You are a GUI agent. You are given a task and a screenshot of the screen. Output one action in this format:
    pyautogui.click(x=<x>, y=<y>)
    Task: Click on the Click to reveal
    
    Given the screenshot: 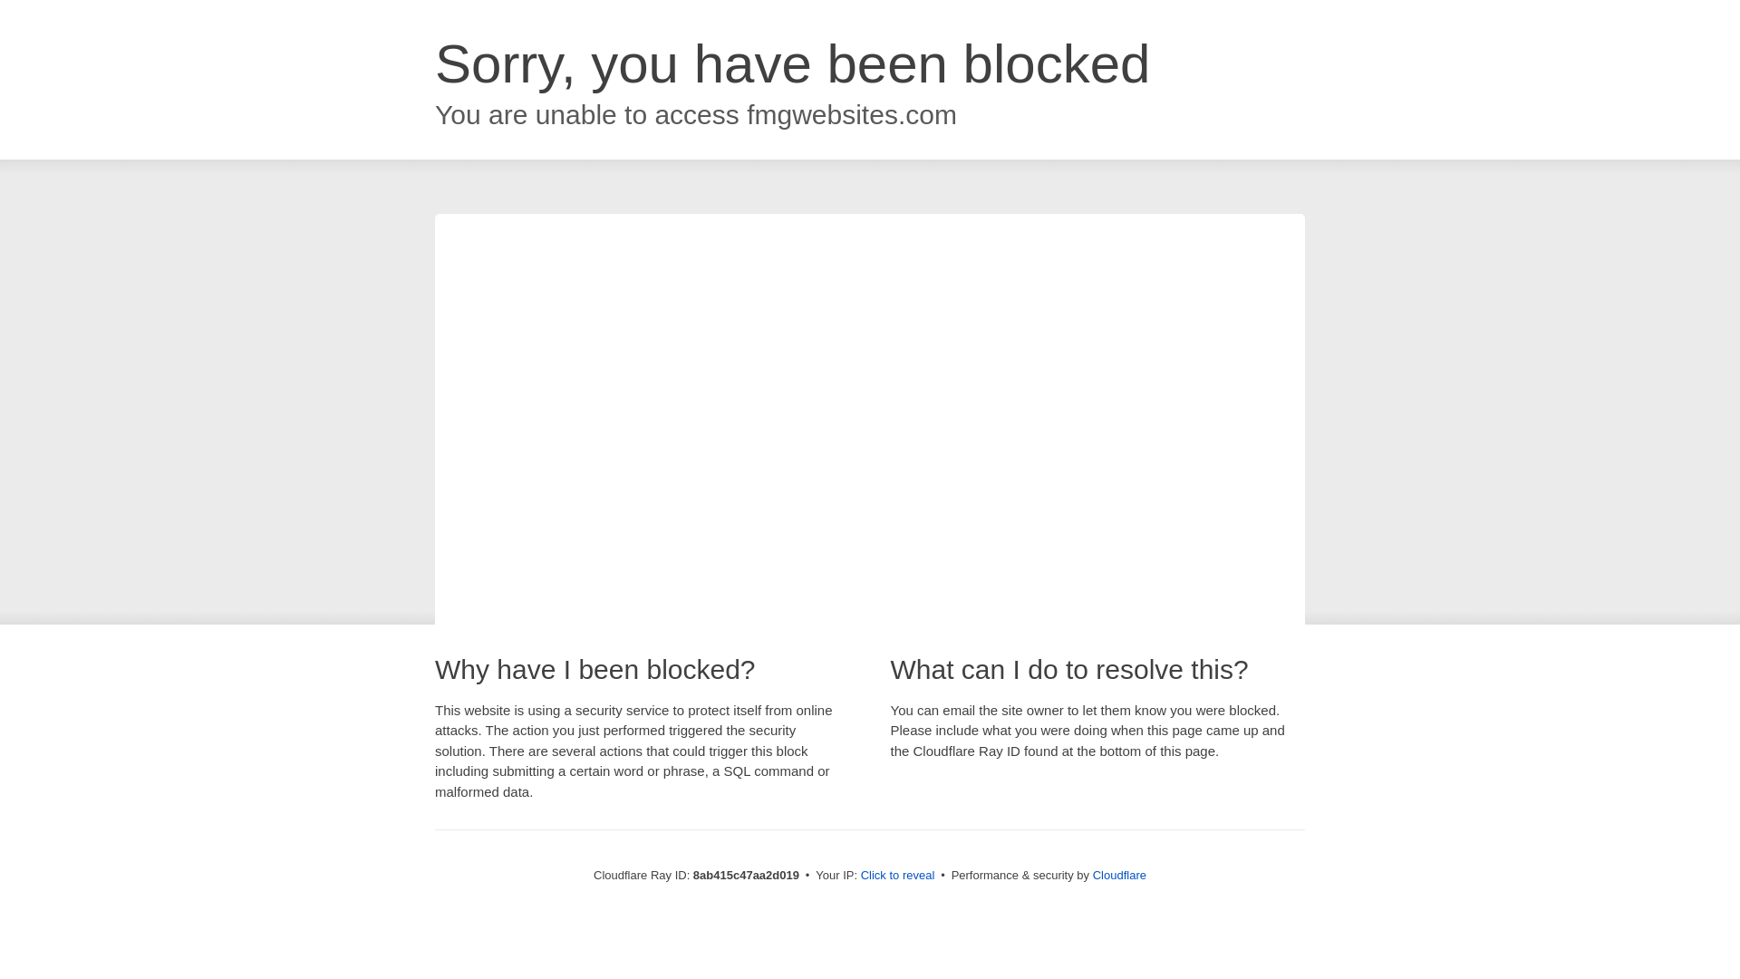 What is the action you would take?
    pyautogui.click(x=898, y=876)
    